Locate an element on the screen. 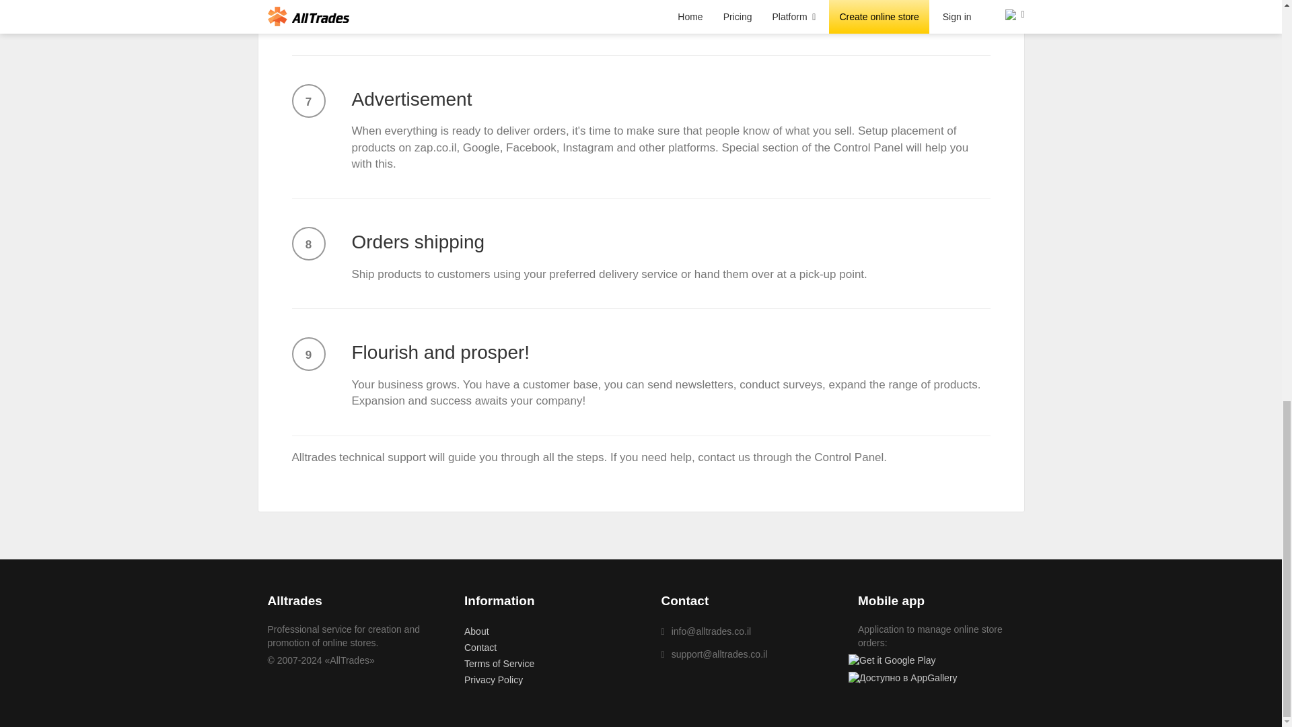  Contact is located at coordinates (480, 647).